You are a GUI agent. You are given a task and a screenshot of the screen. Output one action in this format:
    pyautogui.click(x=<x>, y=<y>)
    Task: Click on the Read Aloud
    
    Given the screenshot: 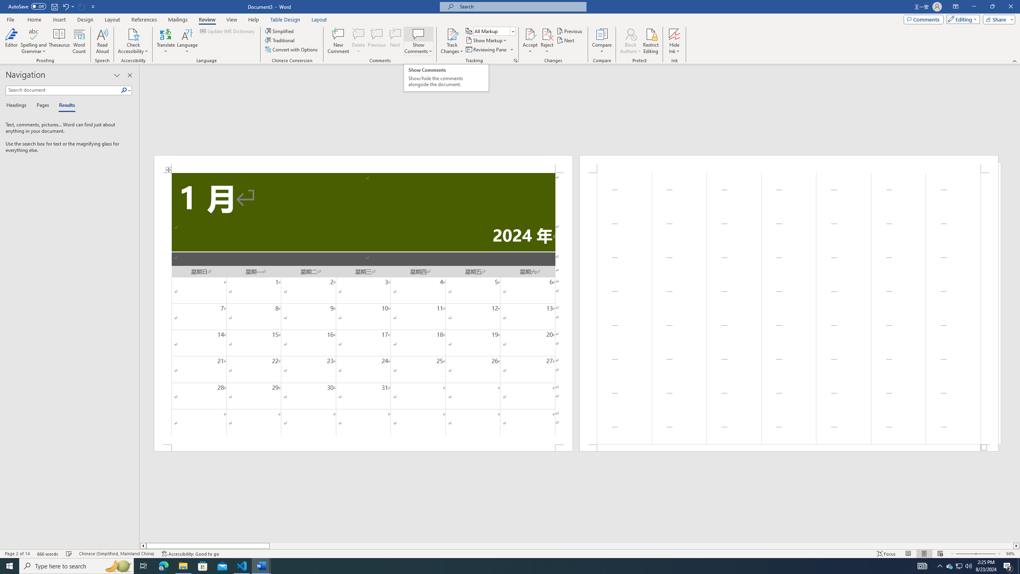 What is the action you would take?
    pyautogui.click(x=102, y=41)
    